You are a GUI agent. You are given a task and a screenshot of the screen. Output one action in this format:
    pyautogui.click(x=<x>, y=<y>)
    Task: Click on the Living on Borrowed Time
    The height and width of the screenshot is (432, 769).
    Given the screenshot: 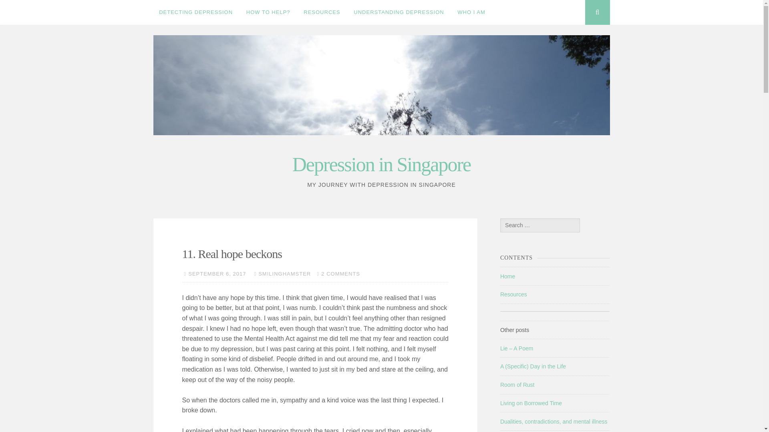 What is the action you would take?
    pyautogui.click(x=531, y=403)
    